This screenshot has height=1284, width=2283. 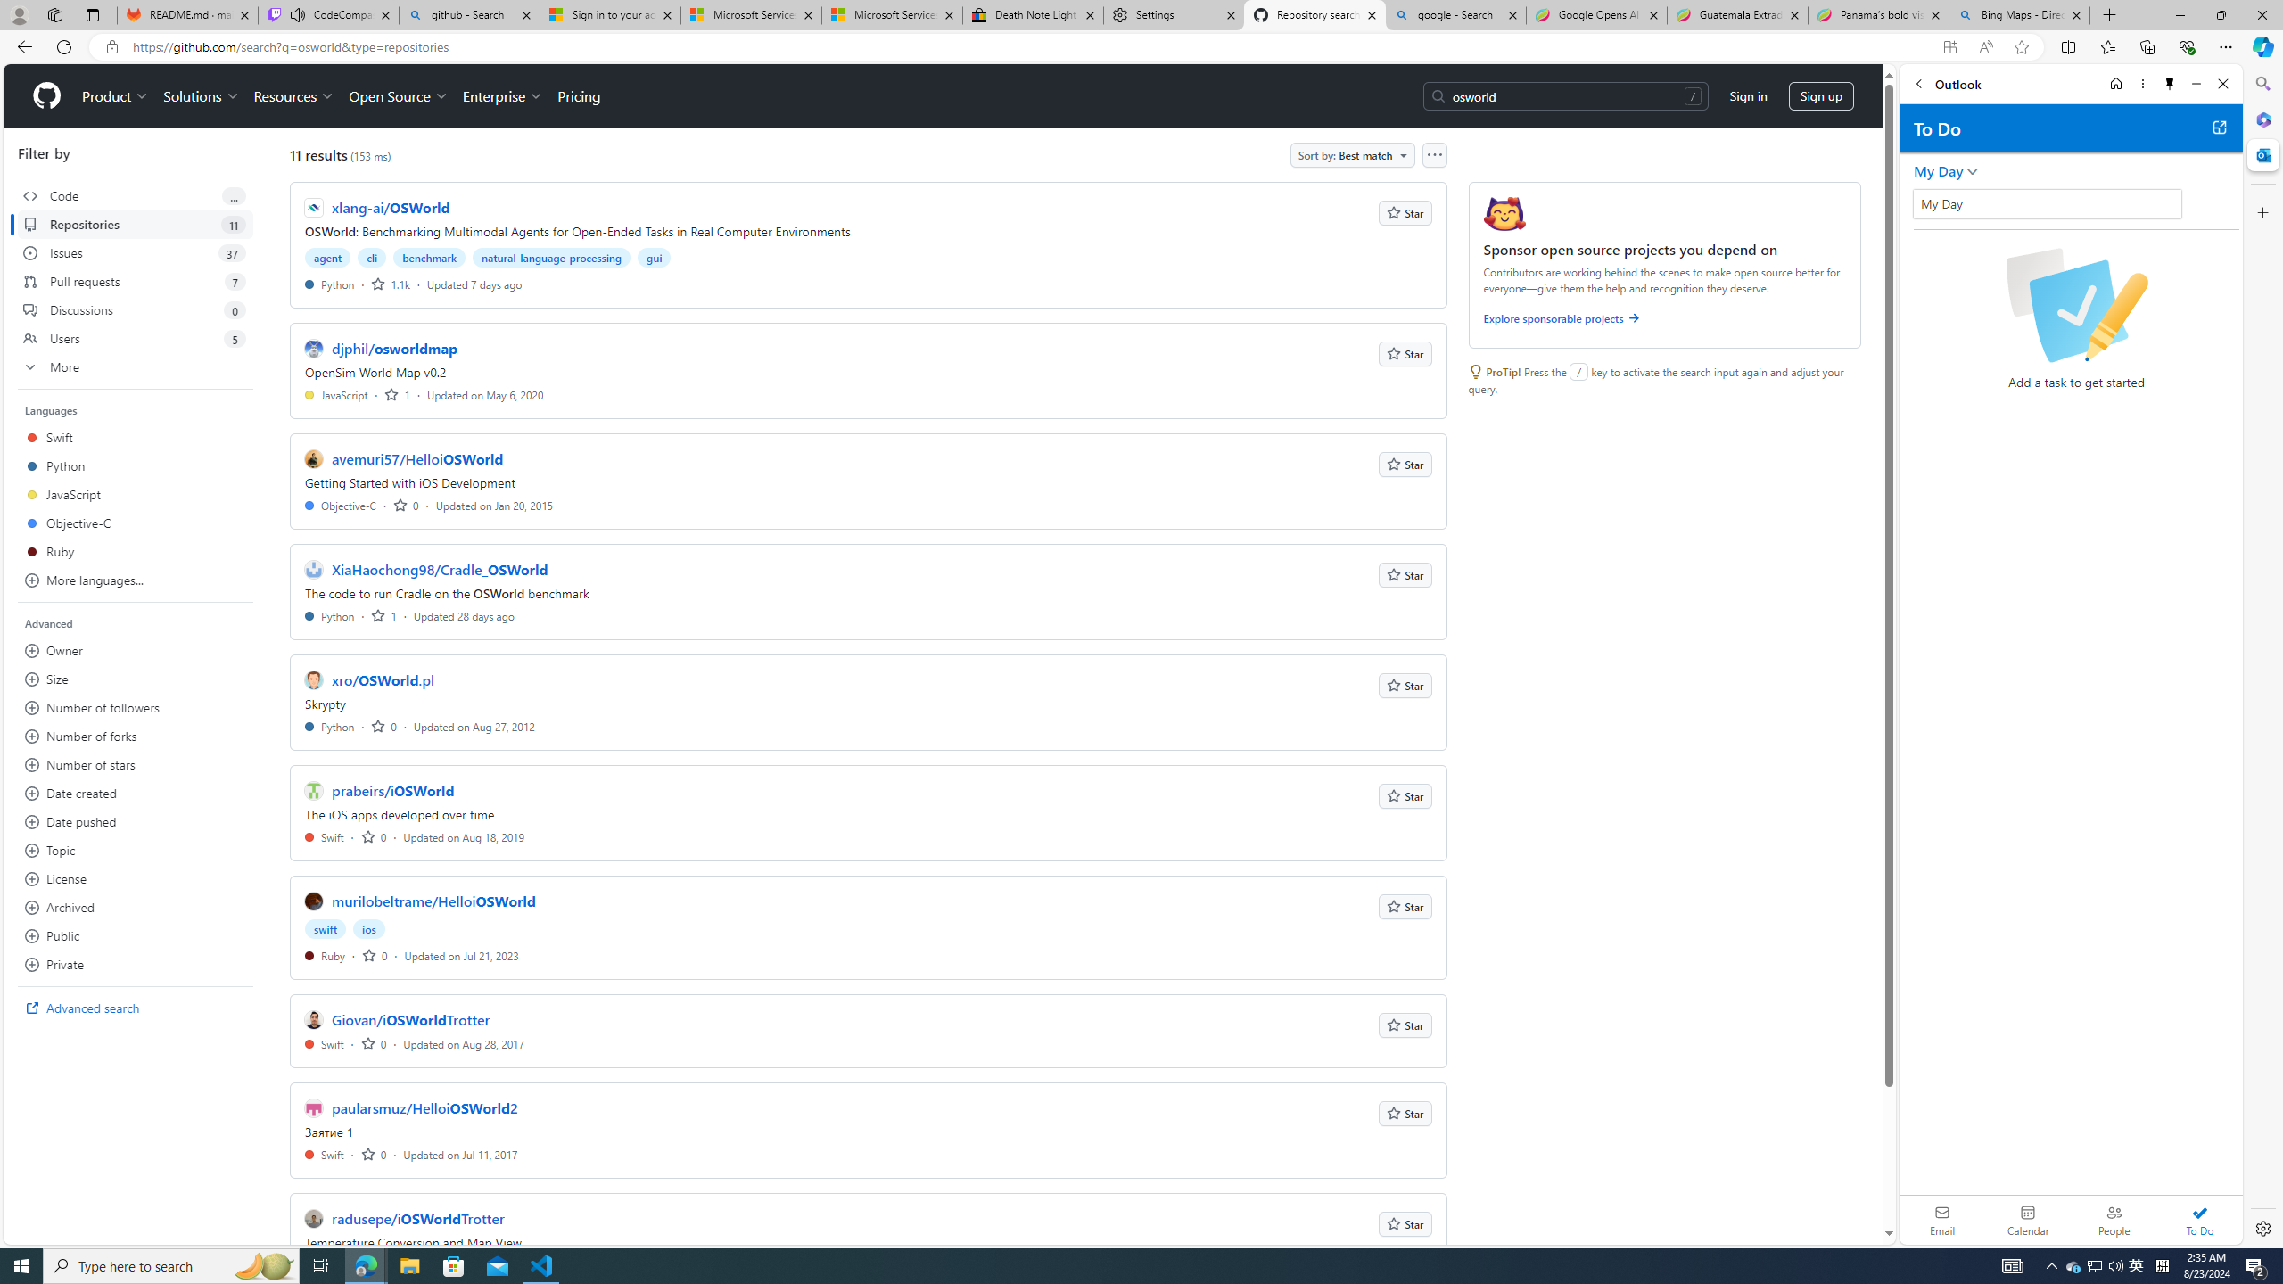 I want to click on Advanced search, so click(x=136, y=1008).